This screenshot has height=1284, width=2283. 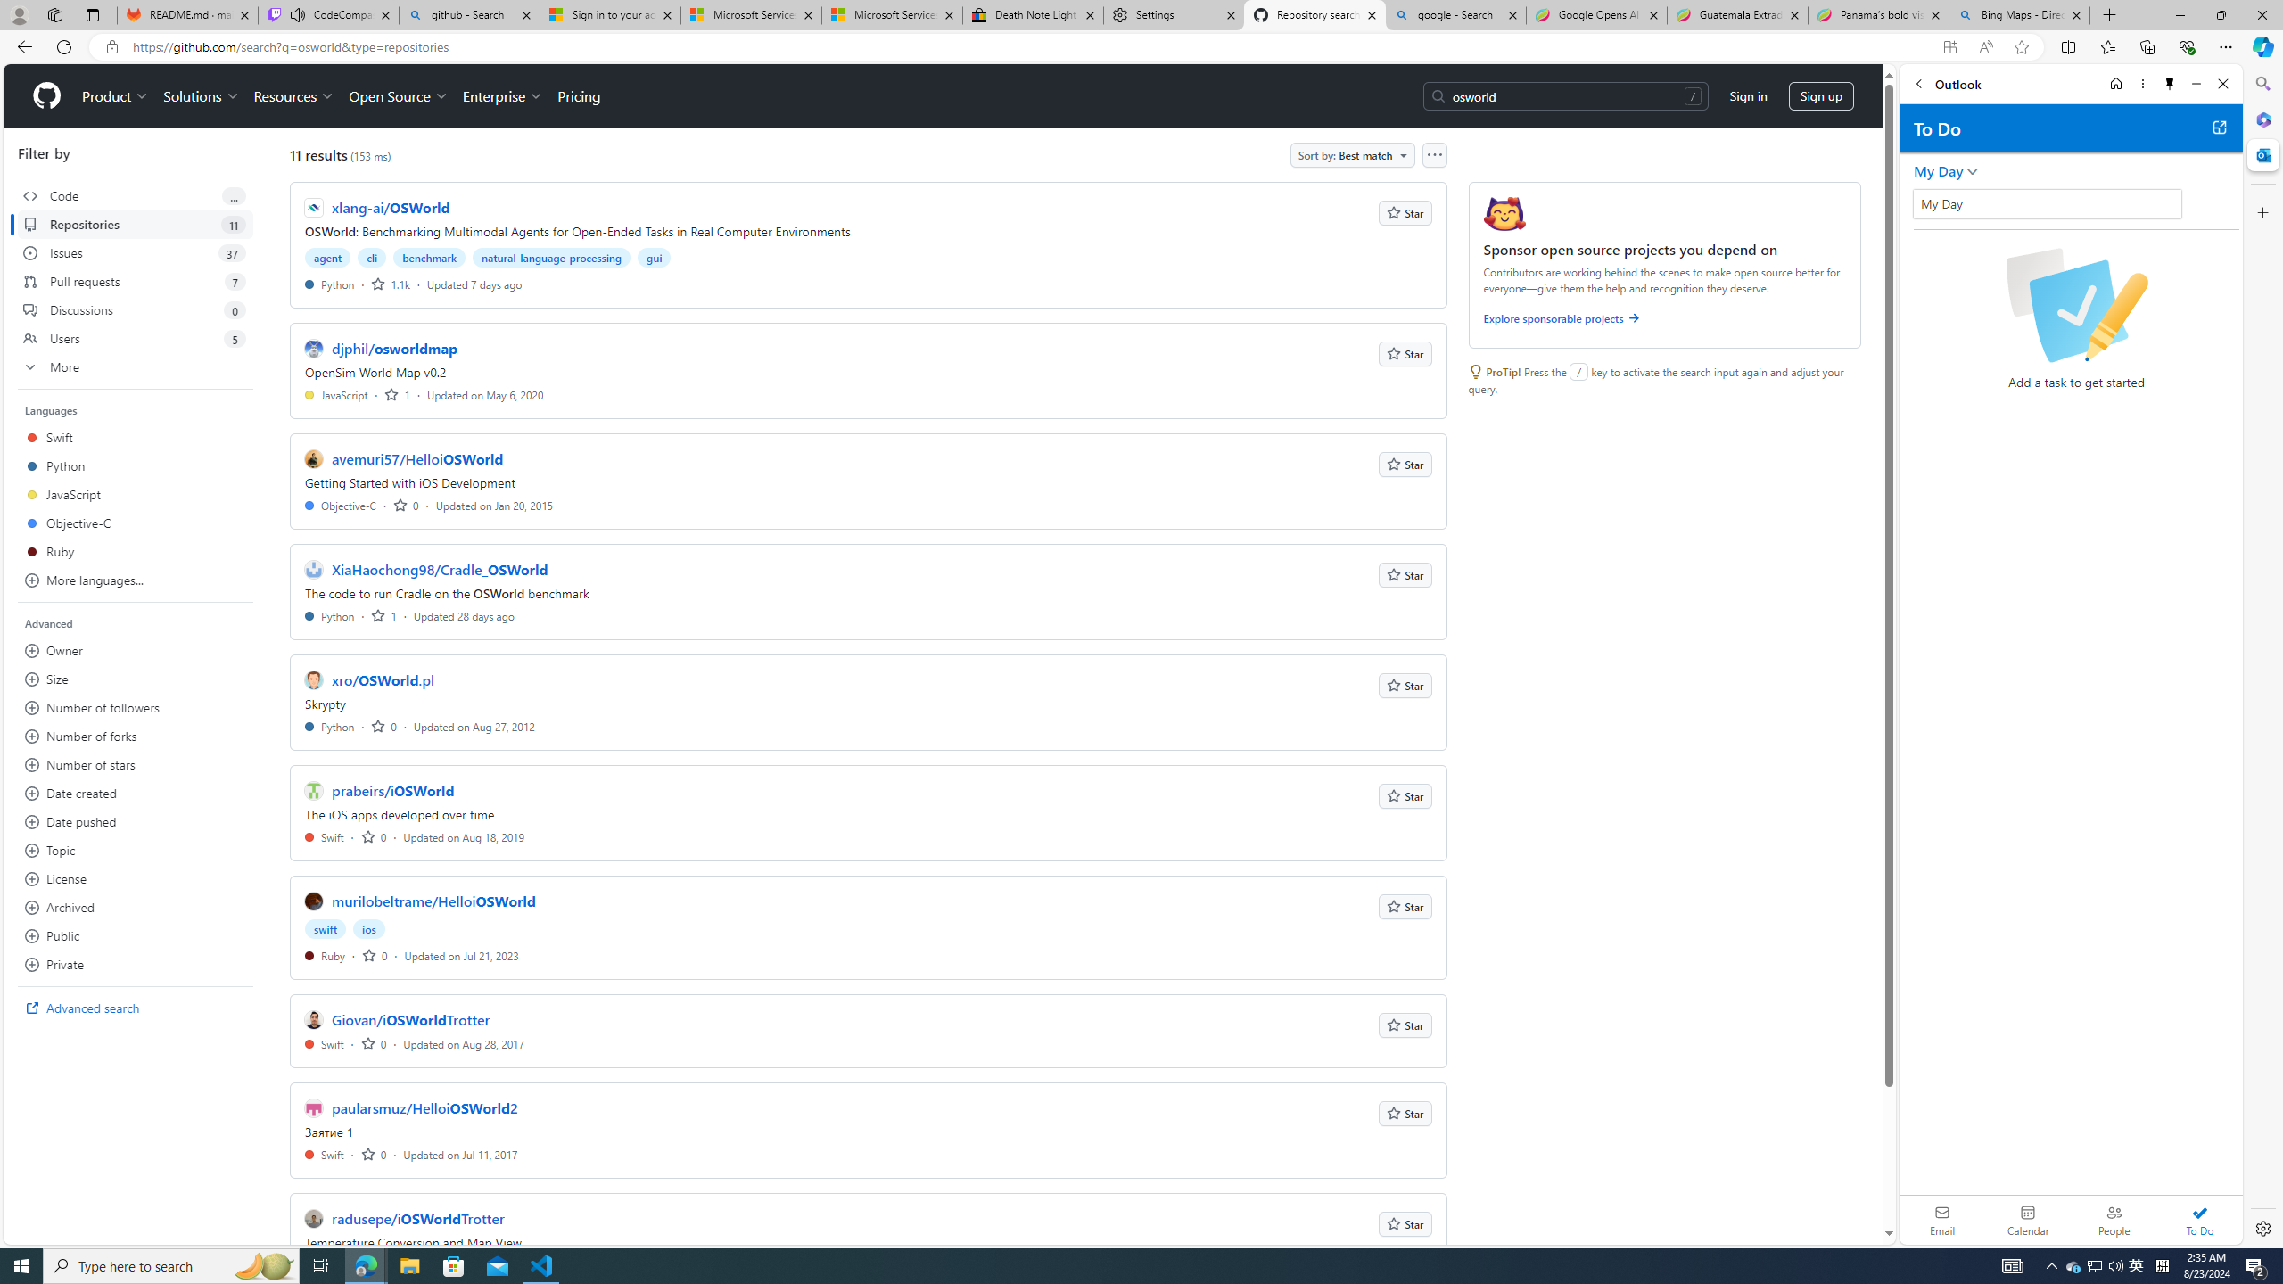 I want to click on Advanced search, so click(x=136, y=1008).